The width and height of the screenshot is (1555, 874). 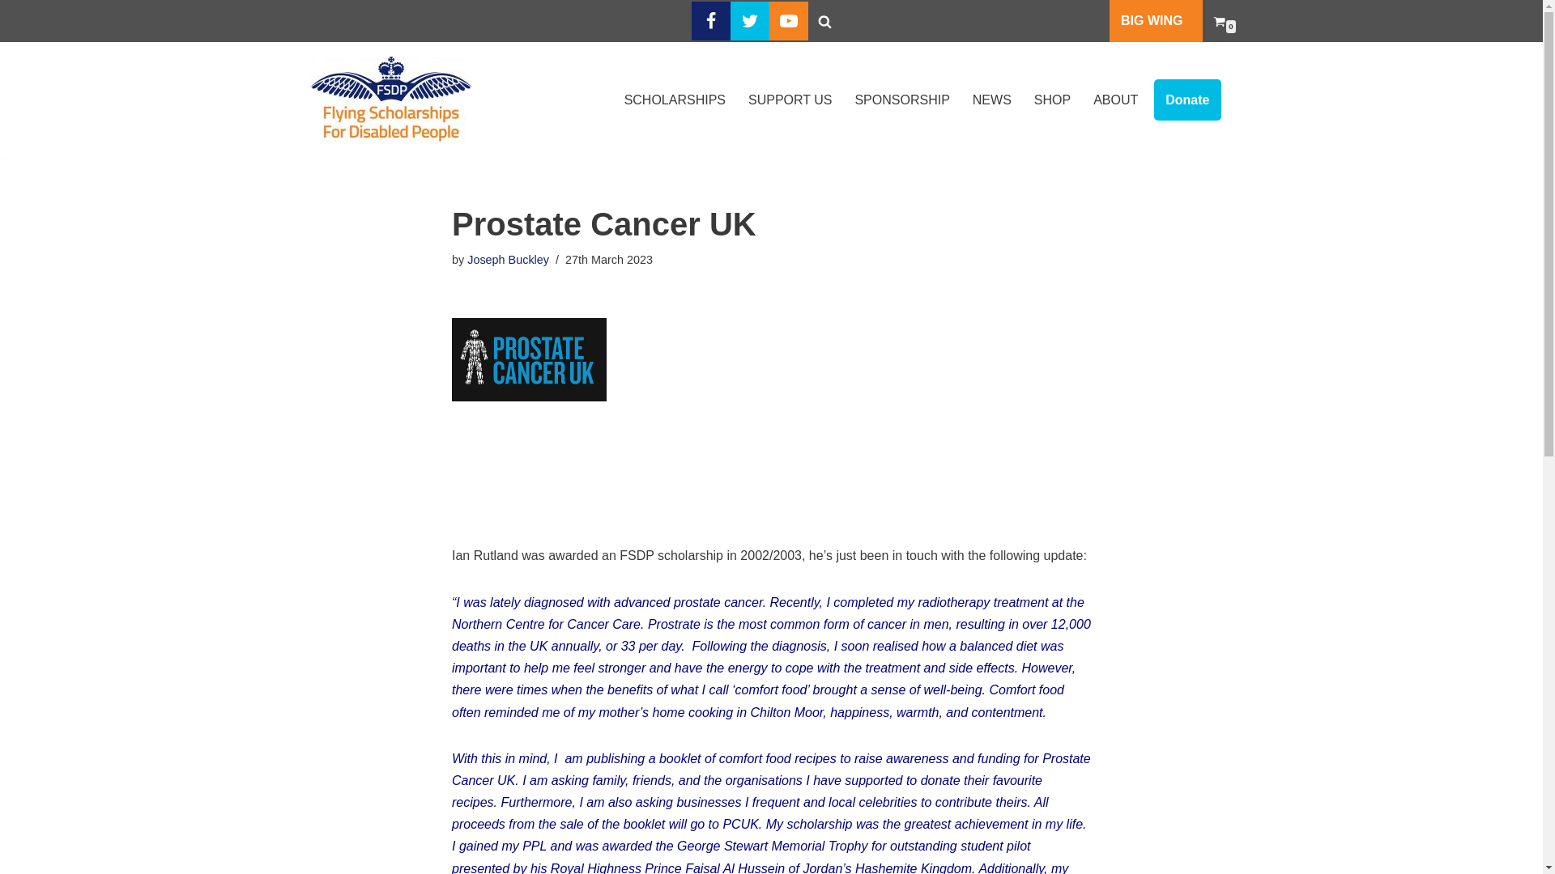 I want to click on 0, so click(x=1218, y=21).